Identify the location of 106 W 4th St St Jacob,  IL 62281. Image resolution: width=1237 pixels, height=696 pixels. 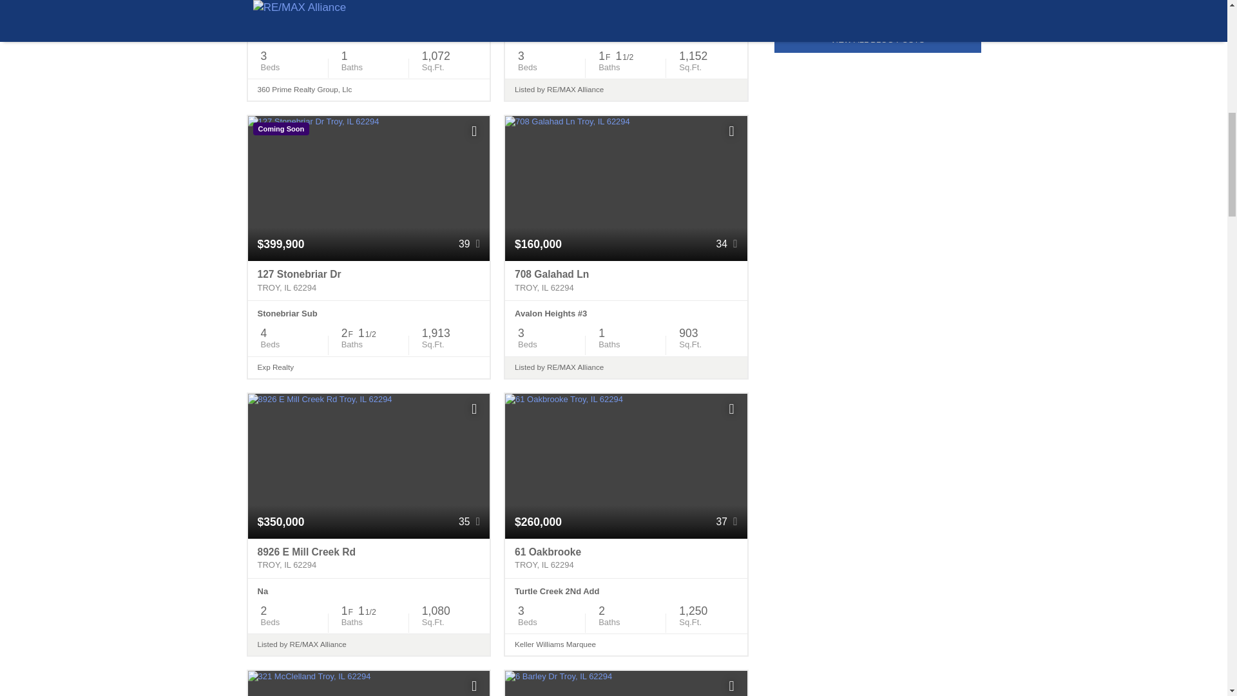
(369, 12).